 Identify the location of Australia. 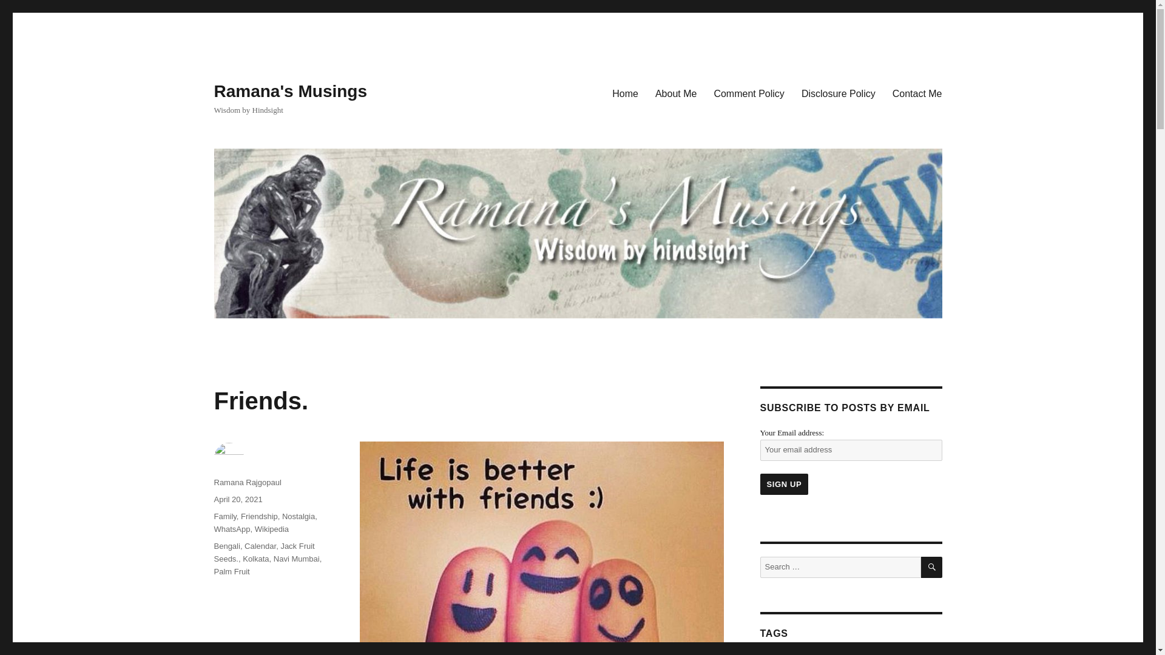
(907, 654).